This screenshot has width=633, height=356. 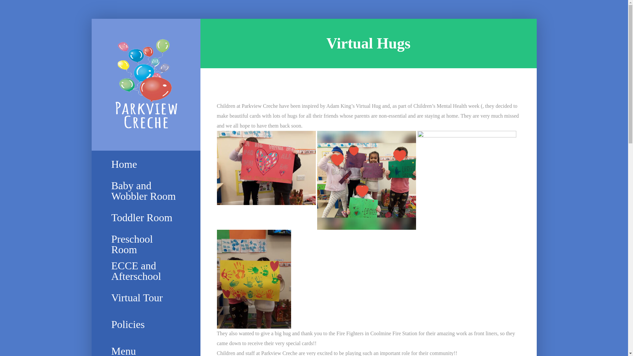 What do you see at coordinates (146, 347) in the screenshot?
I see `Menu` at bounding box center [146, 347].